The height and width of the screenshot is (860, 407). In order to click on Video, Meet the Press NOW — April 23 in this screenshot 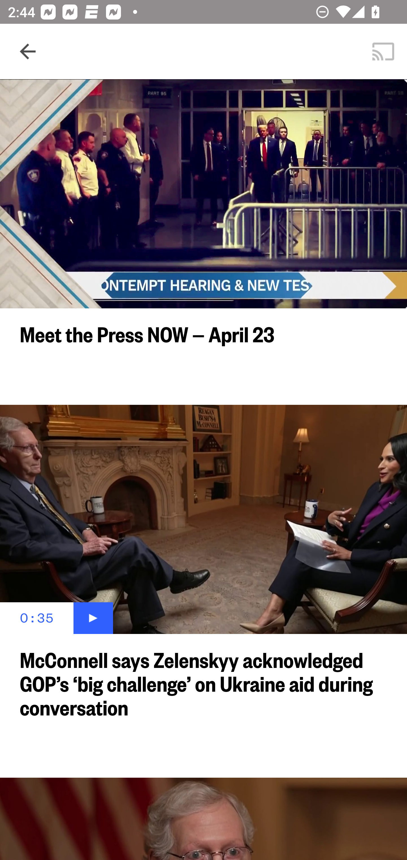, I will do `click(203, 194)`.